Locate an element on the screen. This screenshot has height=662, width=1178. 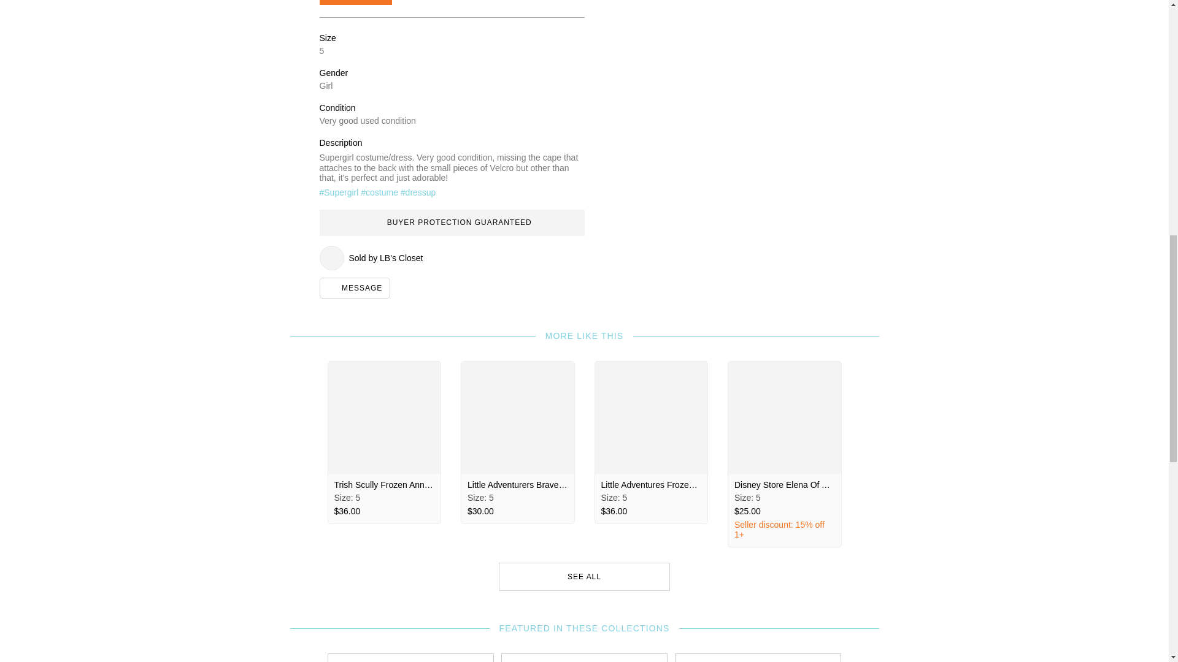
Sold by LB's Closet is located at coordinates (452, 257).